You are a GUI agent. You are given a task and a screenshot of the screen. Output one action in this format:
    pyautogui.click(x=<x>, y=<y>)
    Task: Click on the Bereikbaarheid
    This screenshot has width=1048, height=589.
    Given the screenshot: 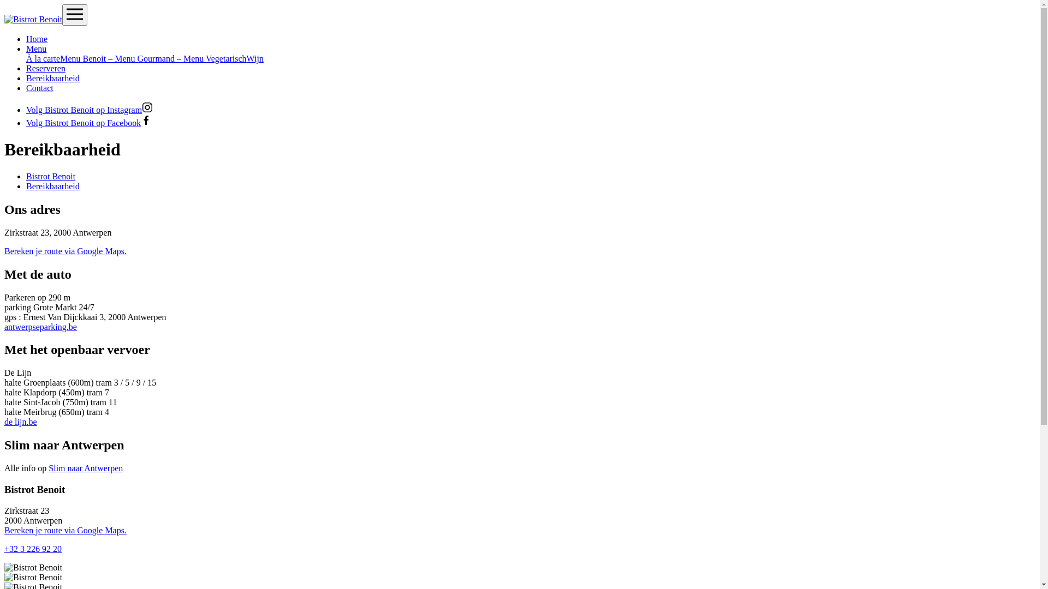 What is the action you would take?
    pyautogui.click(x=53, y=79)
    